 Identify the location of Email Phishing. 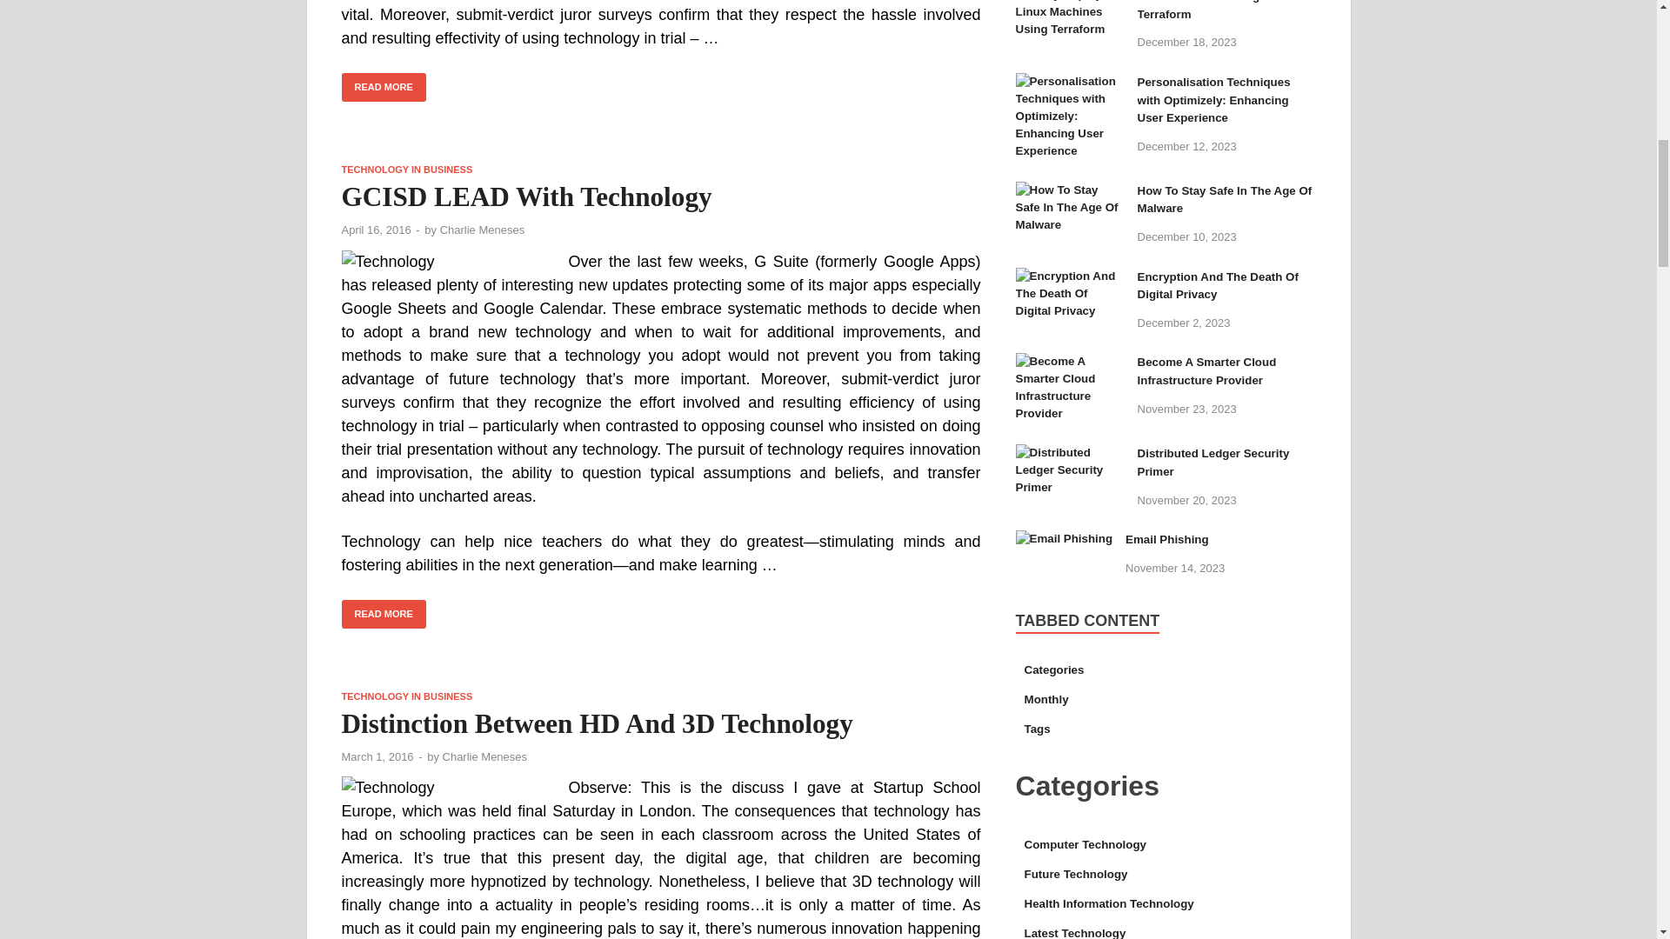
(1065, 541).